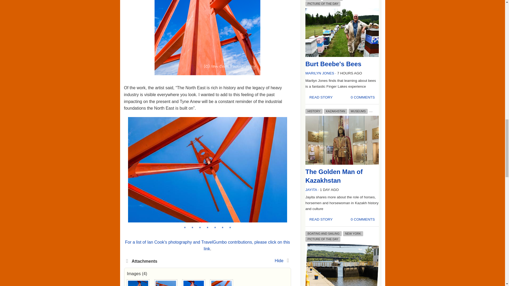 The height and width of the screenshot is (286, 509). Describe the element at coordinates (207, 206) in the screenshot. I see `image4` at that location.